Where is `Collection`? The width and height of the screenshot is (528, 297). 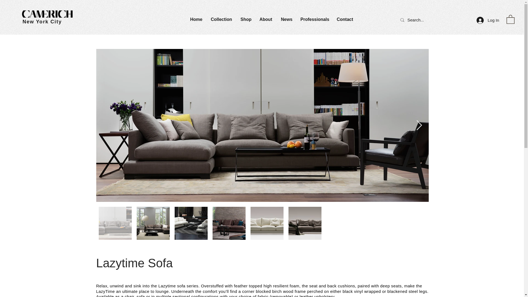
Collection is located at coordinates (222, 20).